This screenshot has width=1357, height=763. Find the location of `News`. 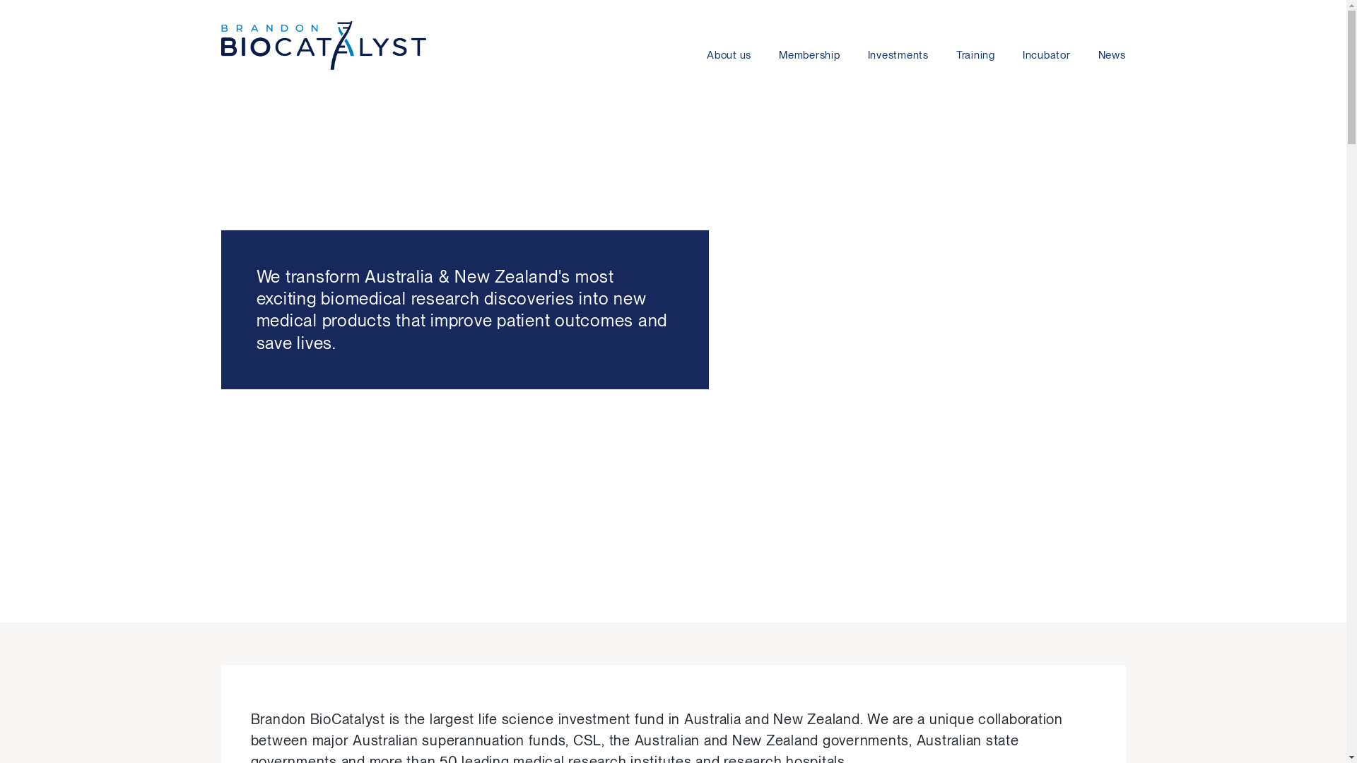

News is located at coordinates (1105, 40).